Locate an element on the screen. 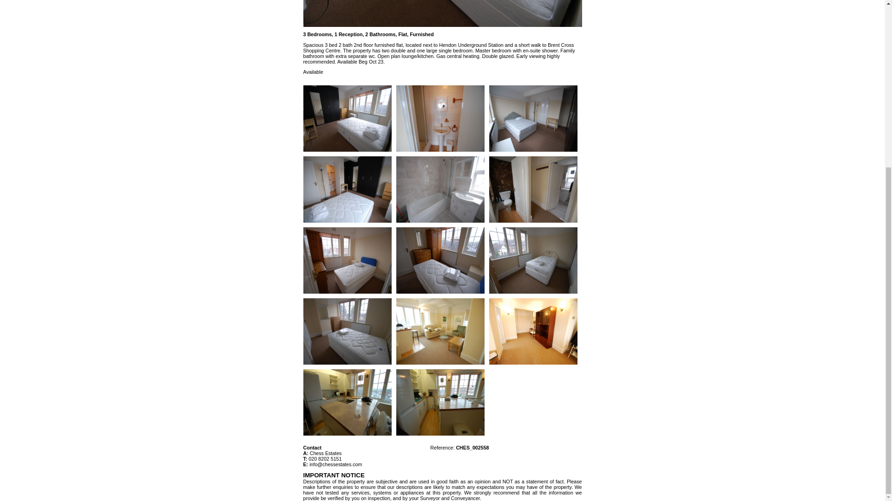 The image size is (892, 501). Photo 11 is located at coordinates (533, 260).